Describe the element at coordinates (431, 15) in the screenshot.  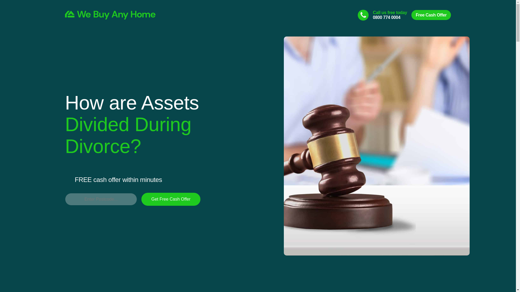
I see `Free Cash Offer` at that location.